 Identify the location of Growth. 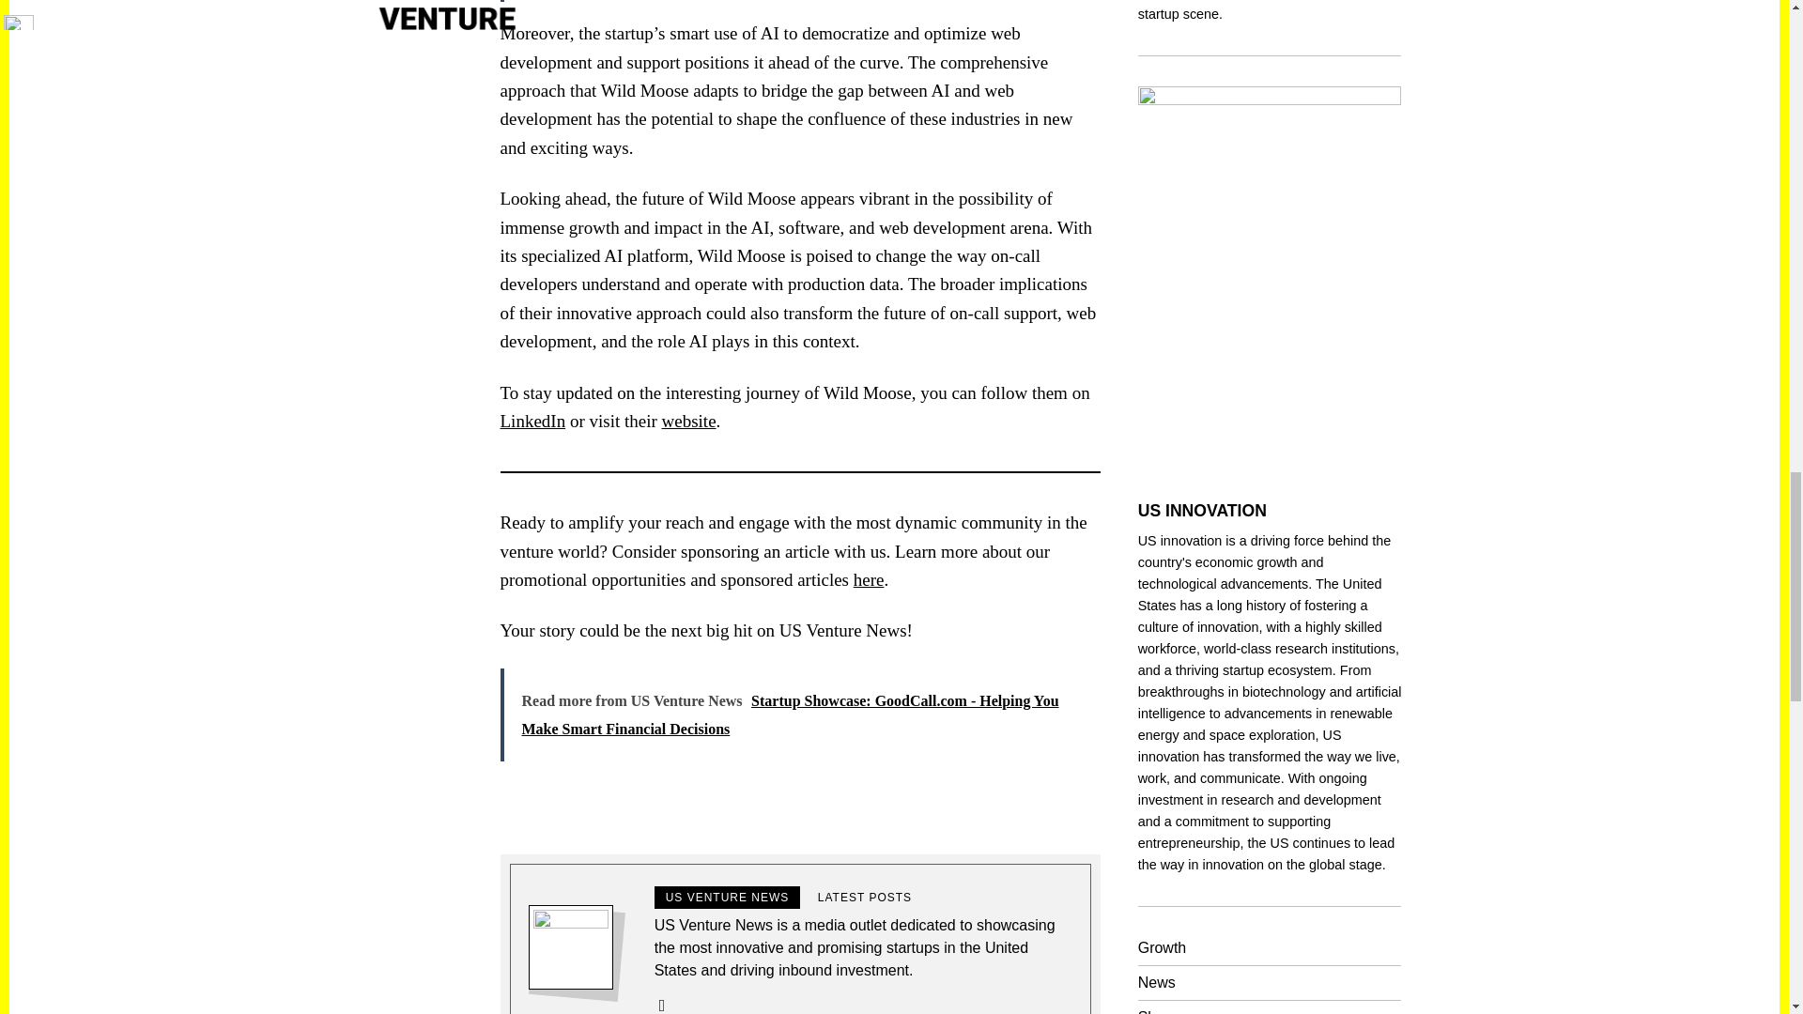
(1162, 948).